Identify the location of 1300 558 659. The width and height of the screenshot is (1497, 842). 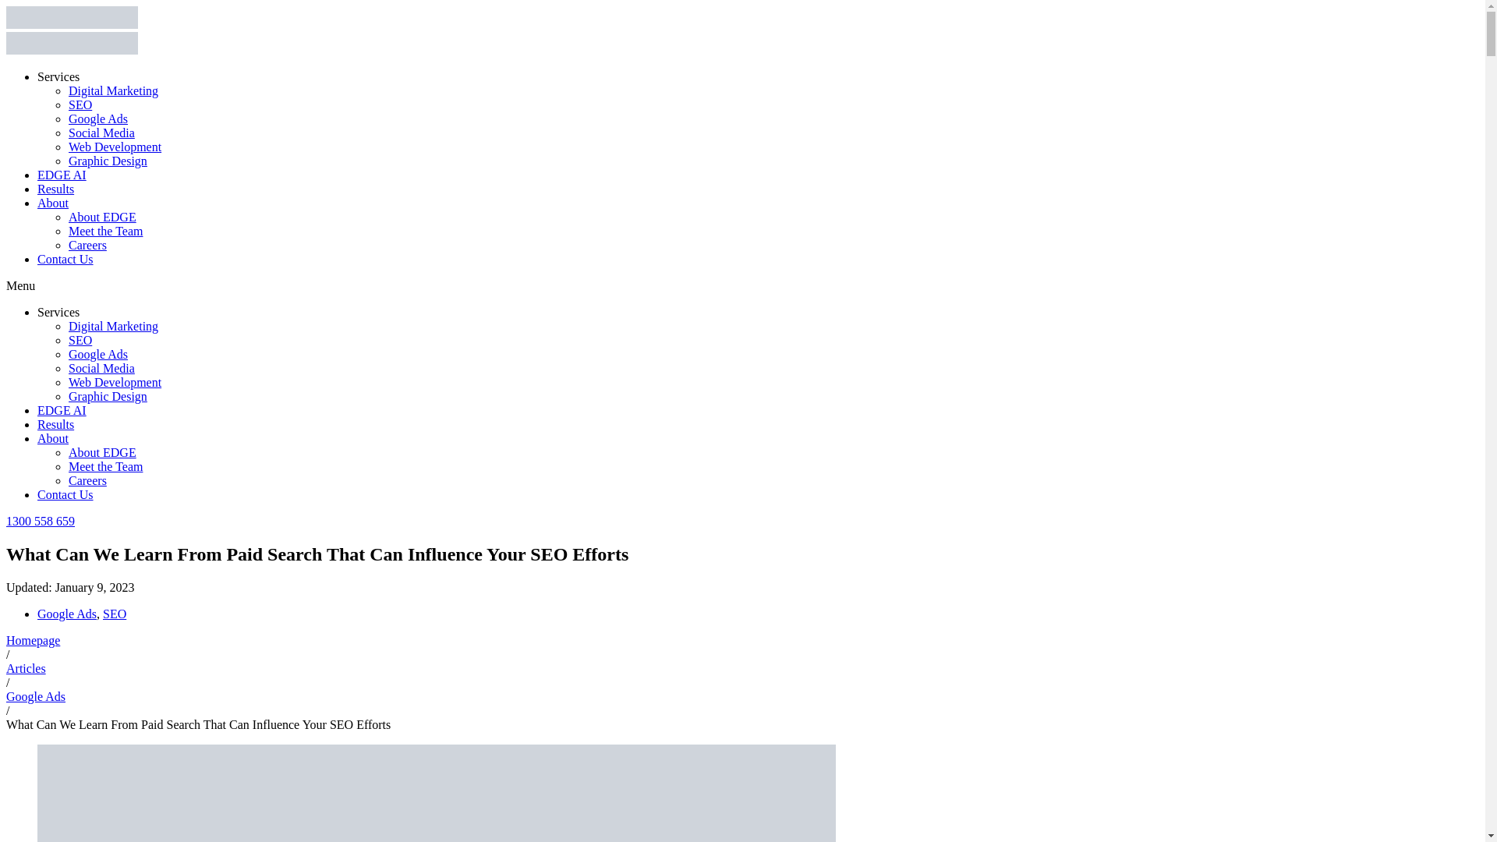
(41, 521).